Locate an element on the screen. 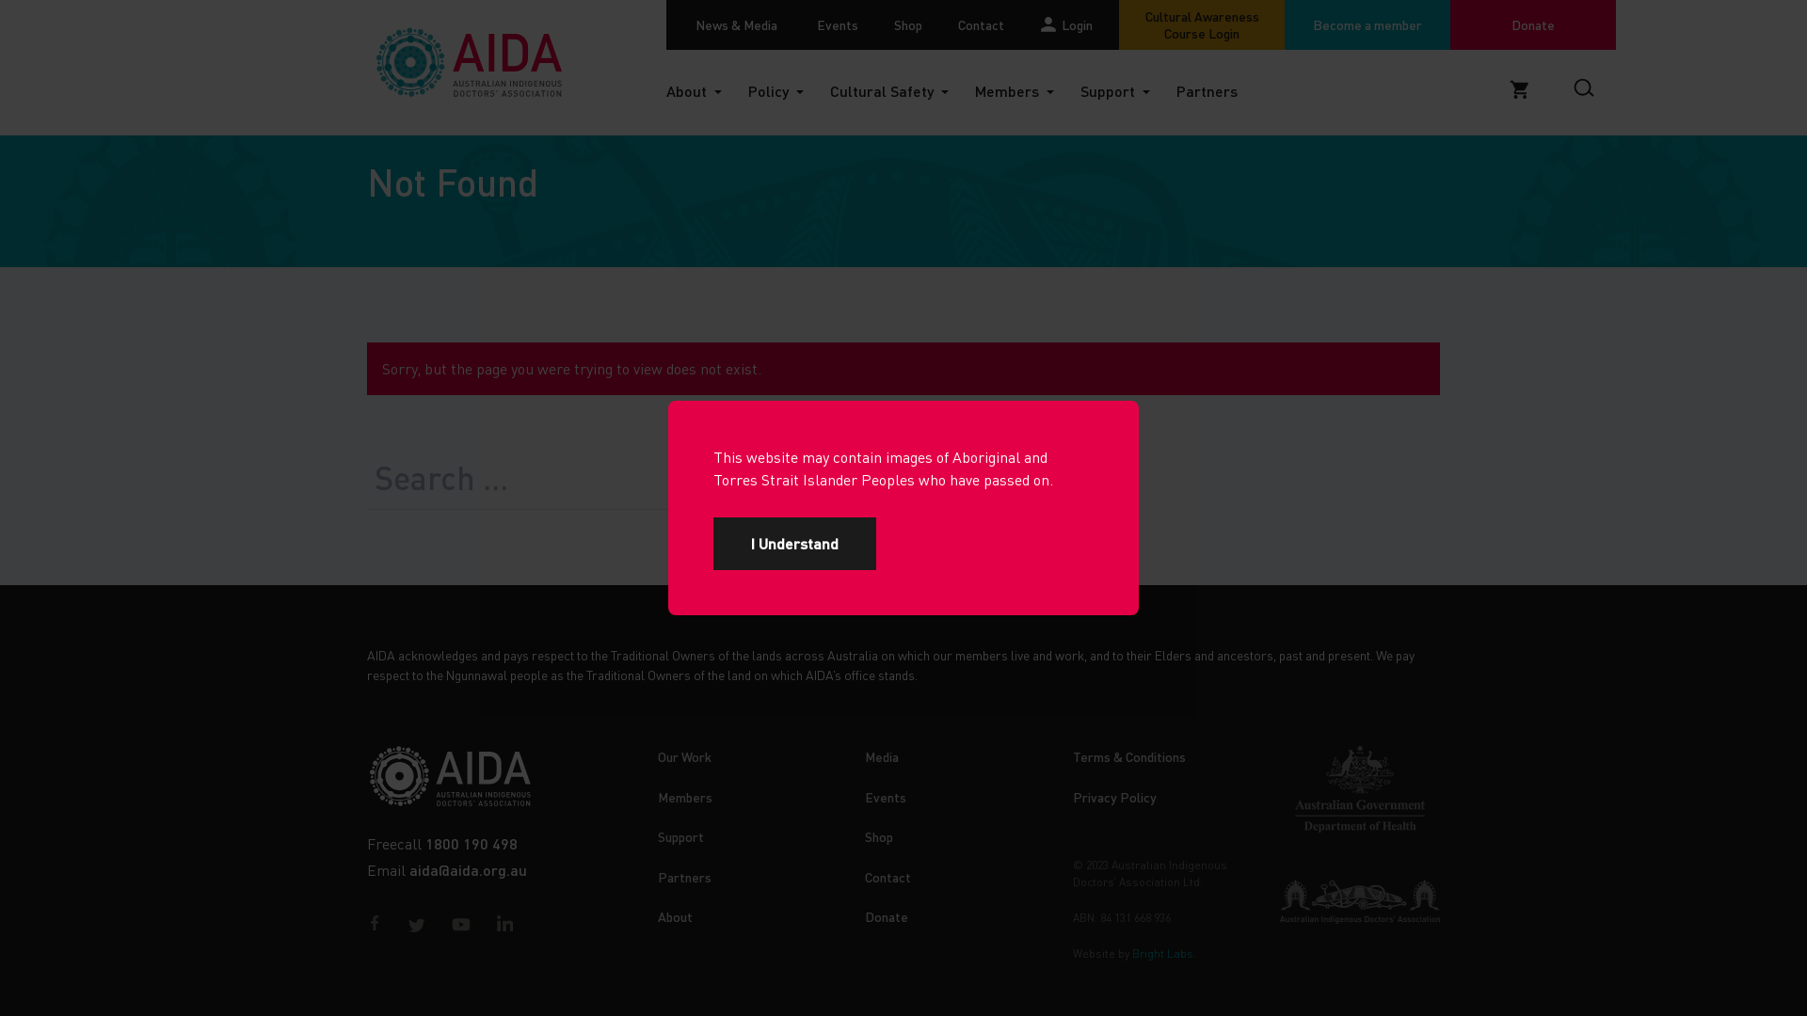  Become a member is located at coordinates (1367, 24).